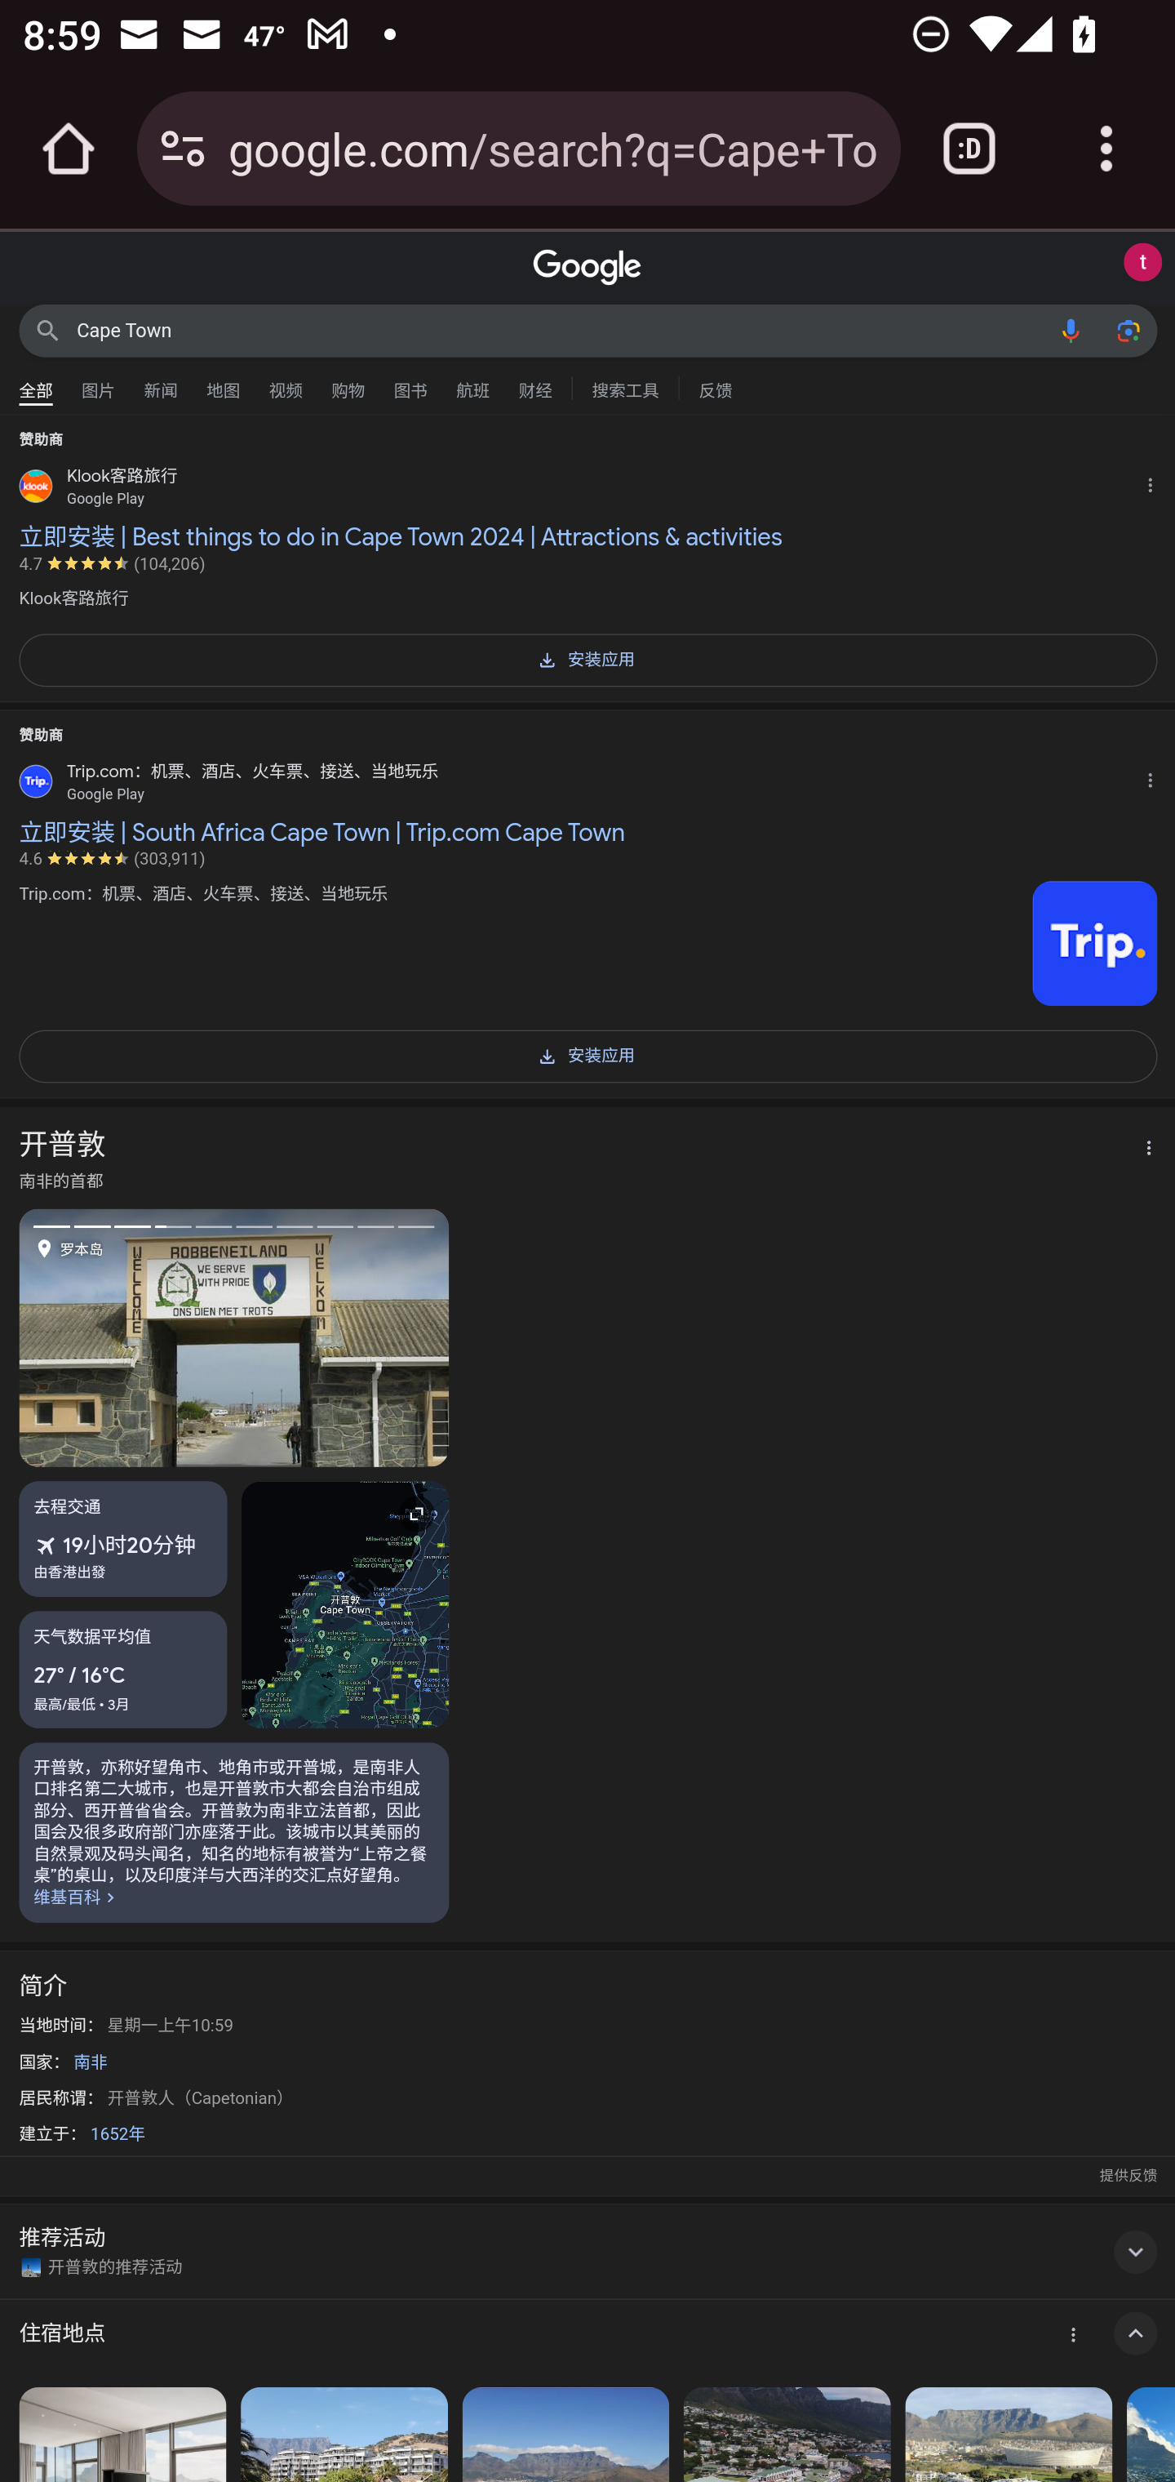  I want to click on Connection is secure, so click(183, 149).